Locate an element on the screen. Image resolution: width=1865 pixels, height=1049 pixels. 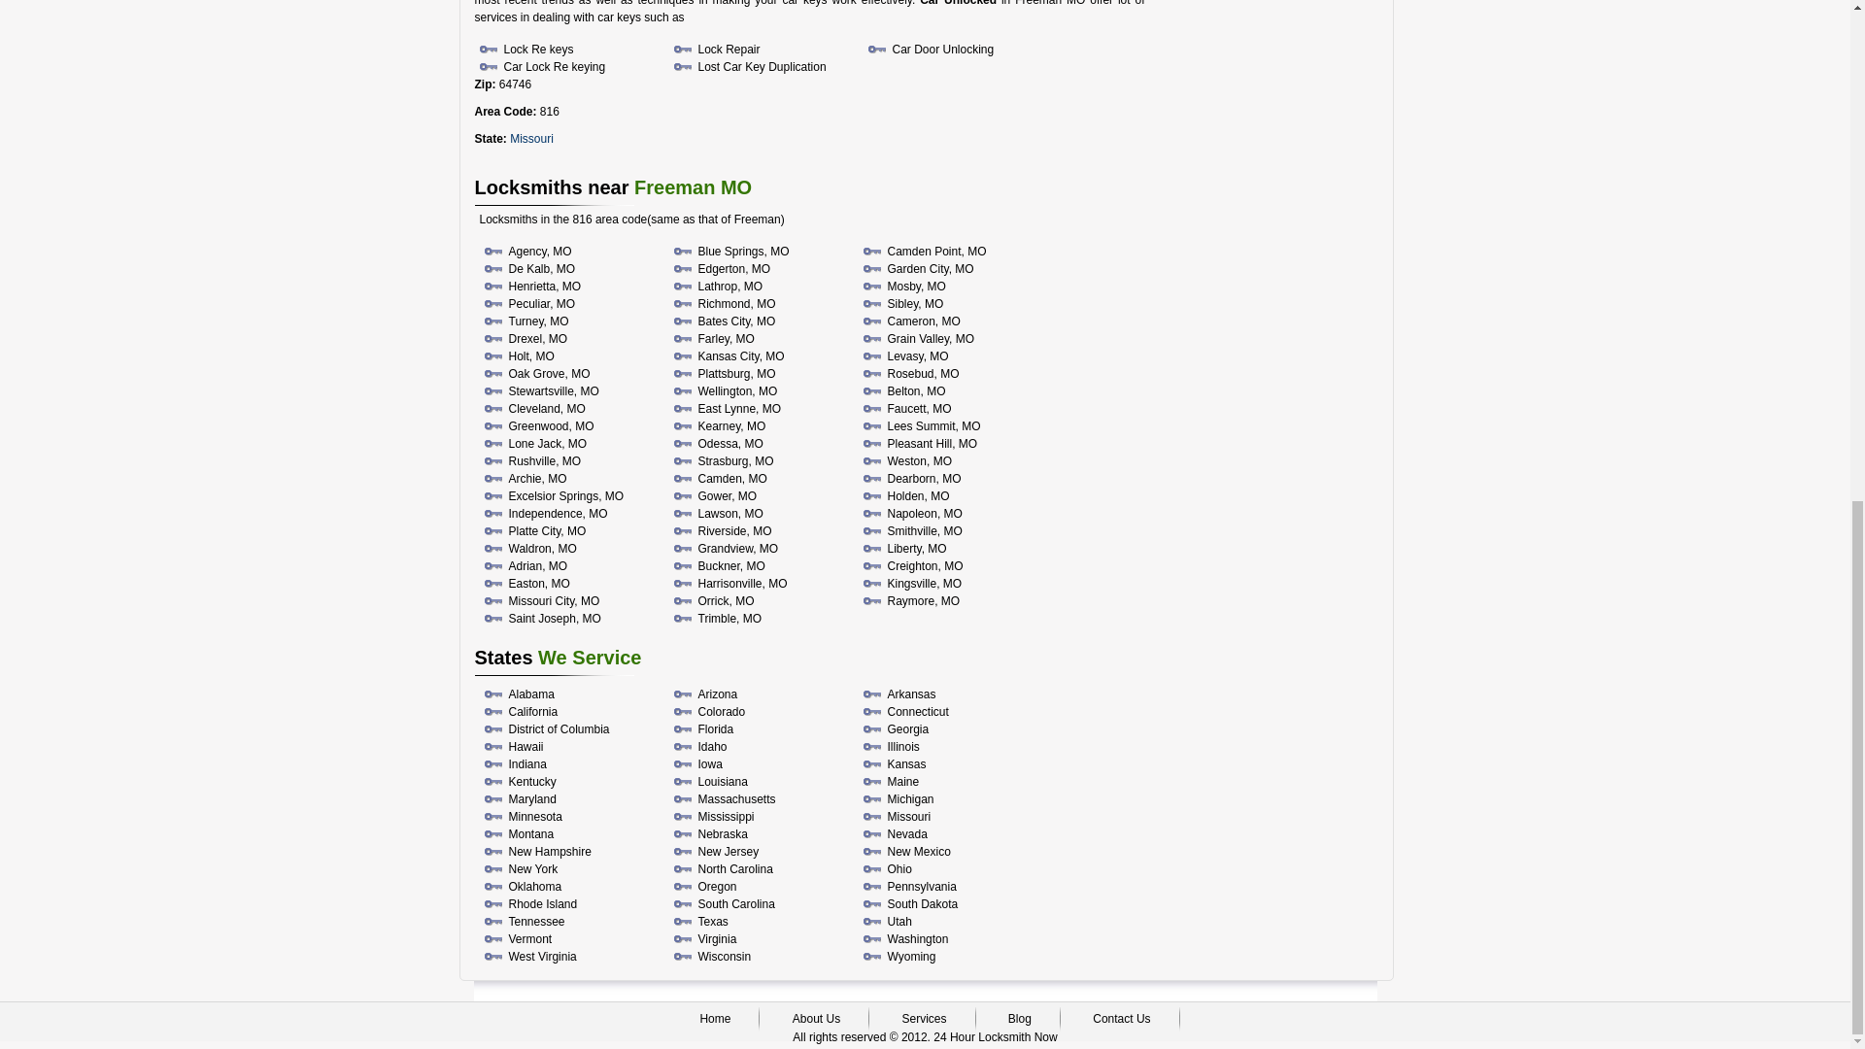
Agency, MO is located at coordinates (540, 251).